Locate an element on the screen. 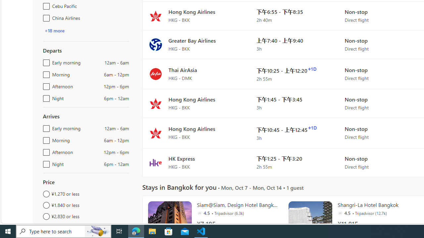 Image resolution: width=424 pixels, height=238 pixels. Any price is located at coordinates (86, 227).